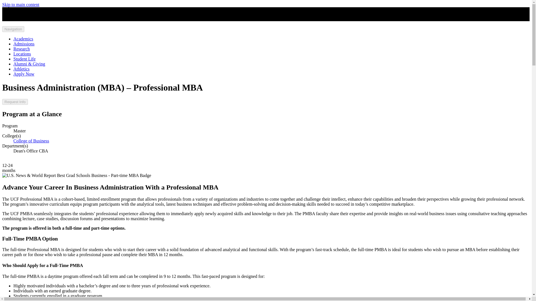  What do you see at coordinates (25, 59) in the screenshot?
I see `Student Life` at bounding box center [25, 59].